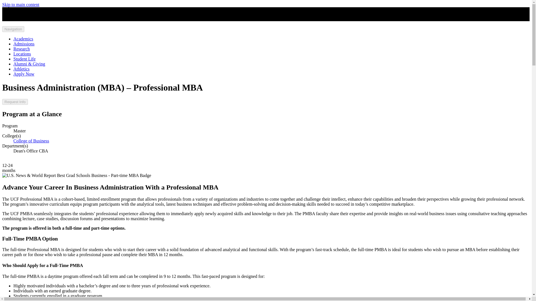  What do you see at coordinates (25, 59) in the screenshot?
I see `Student Life` at bounding box center [25, 59].